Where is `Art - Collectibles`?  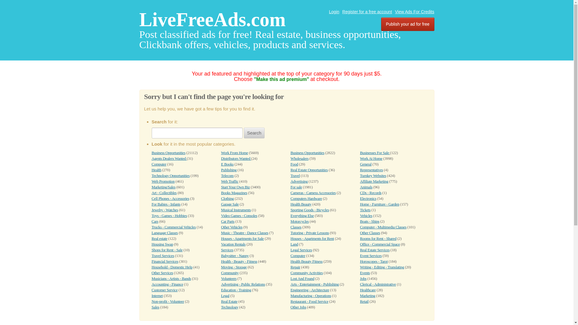
Art - Collectibles is located at coordinates (164, 193).